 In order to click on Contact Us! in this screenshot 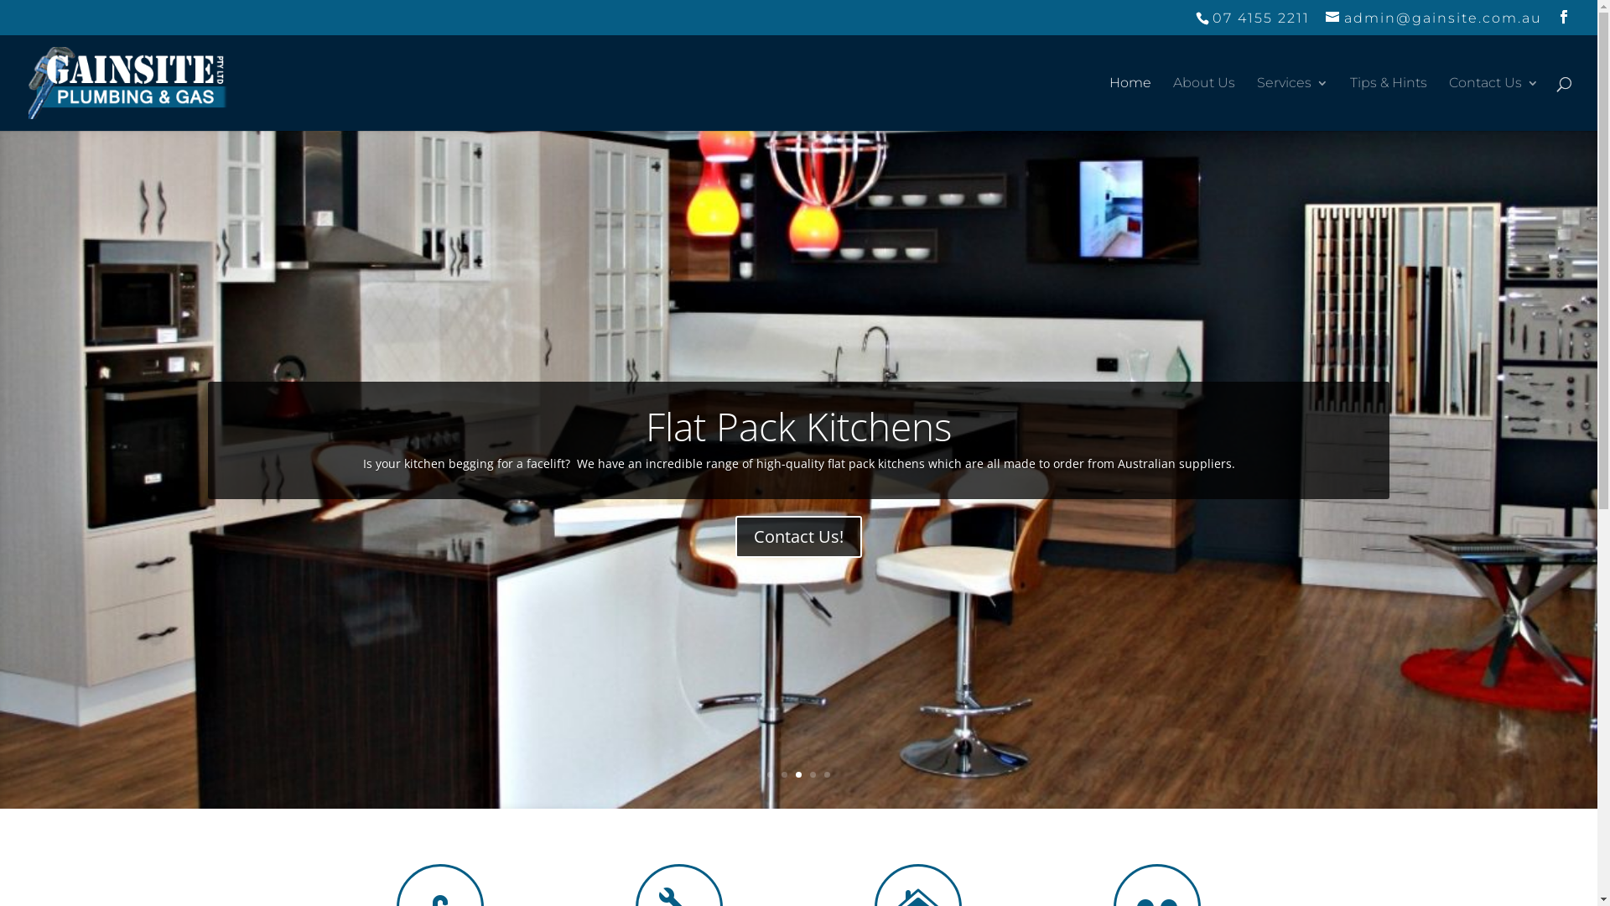, I will do `click(798, 537)`.